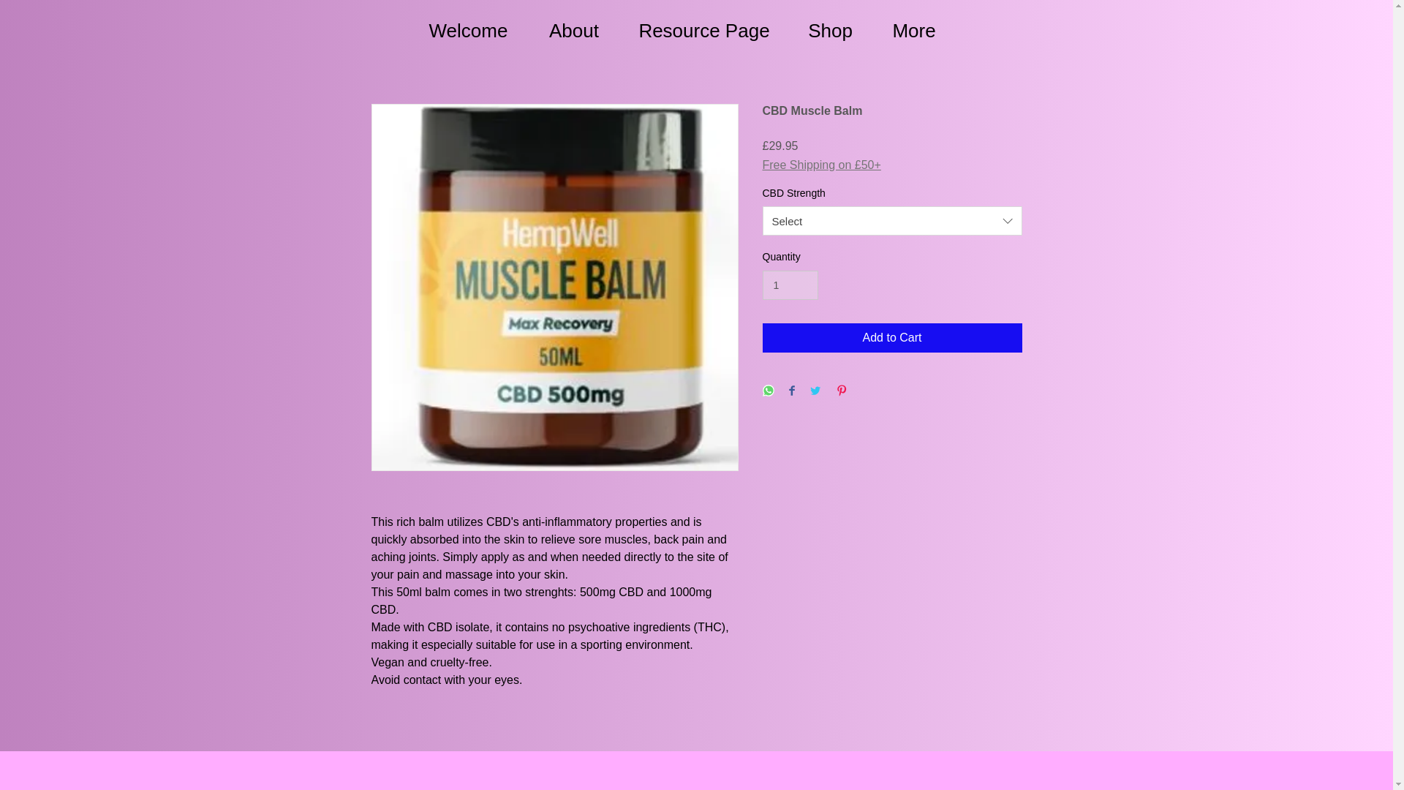  Describe the element at coordinates (829, 29) in the screenshot. I see `Shop` at that location.